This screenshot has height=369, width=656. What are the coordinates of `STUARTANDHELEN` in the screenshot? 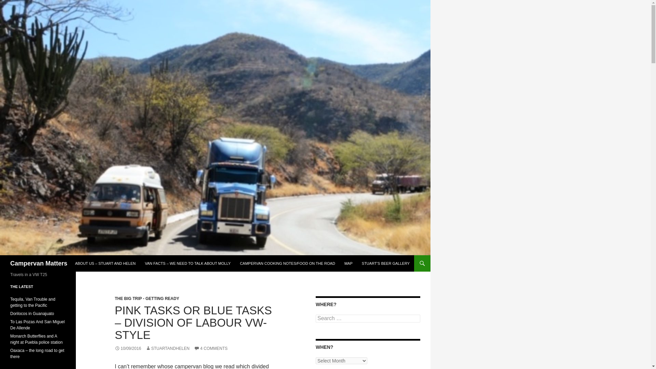 It's located at (167, 348).